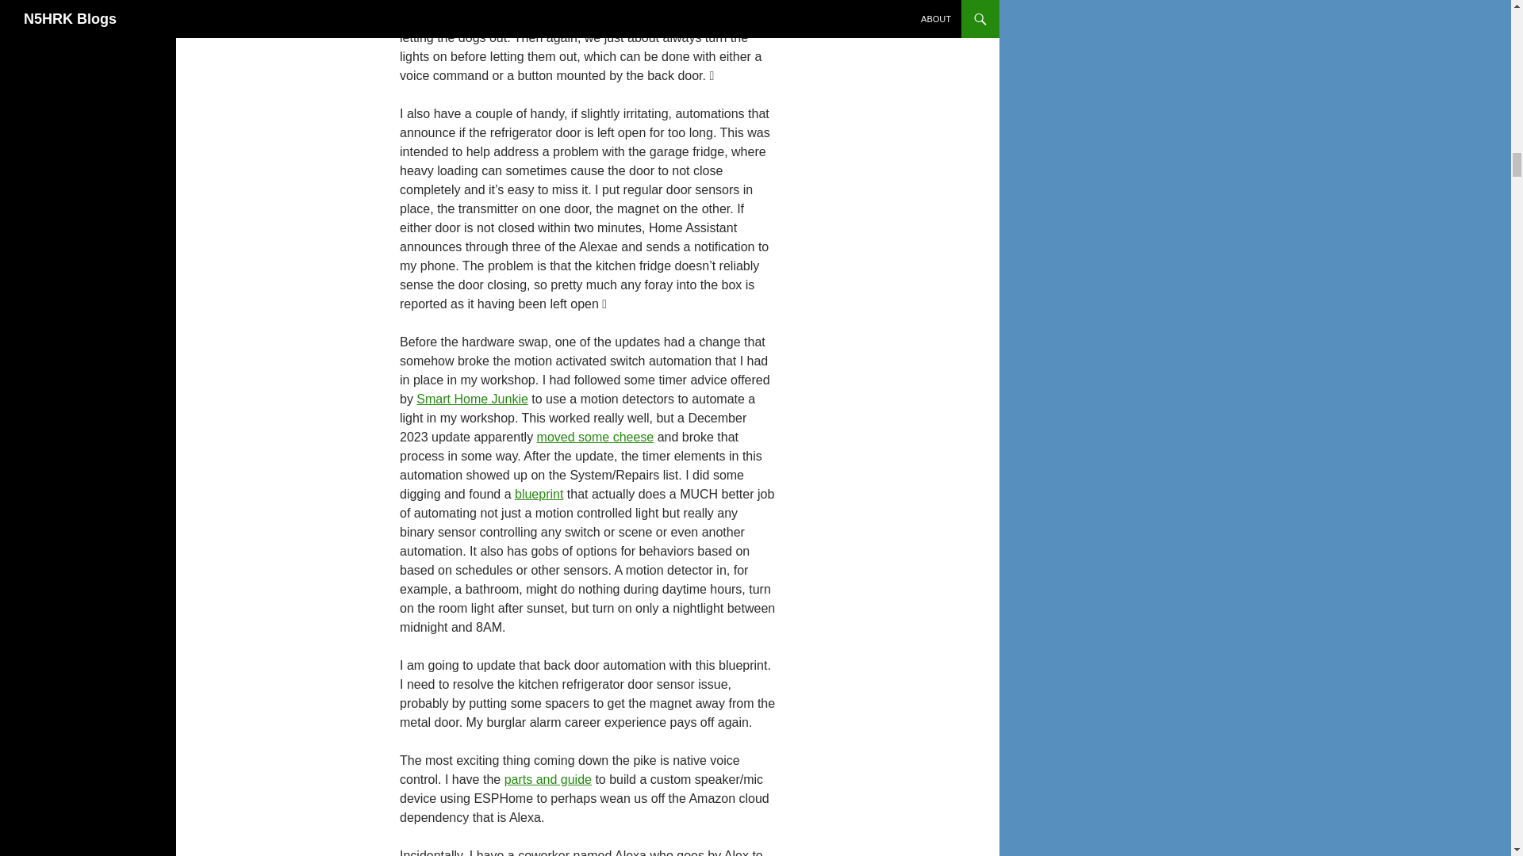 The height and width of the screenshot is (856, 1523). What do you see at coordinates (547, 780) in the screenshot?
I see `parts and guide` at bounding box center [547, 780].